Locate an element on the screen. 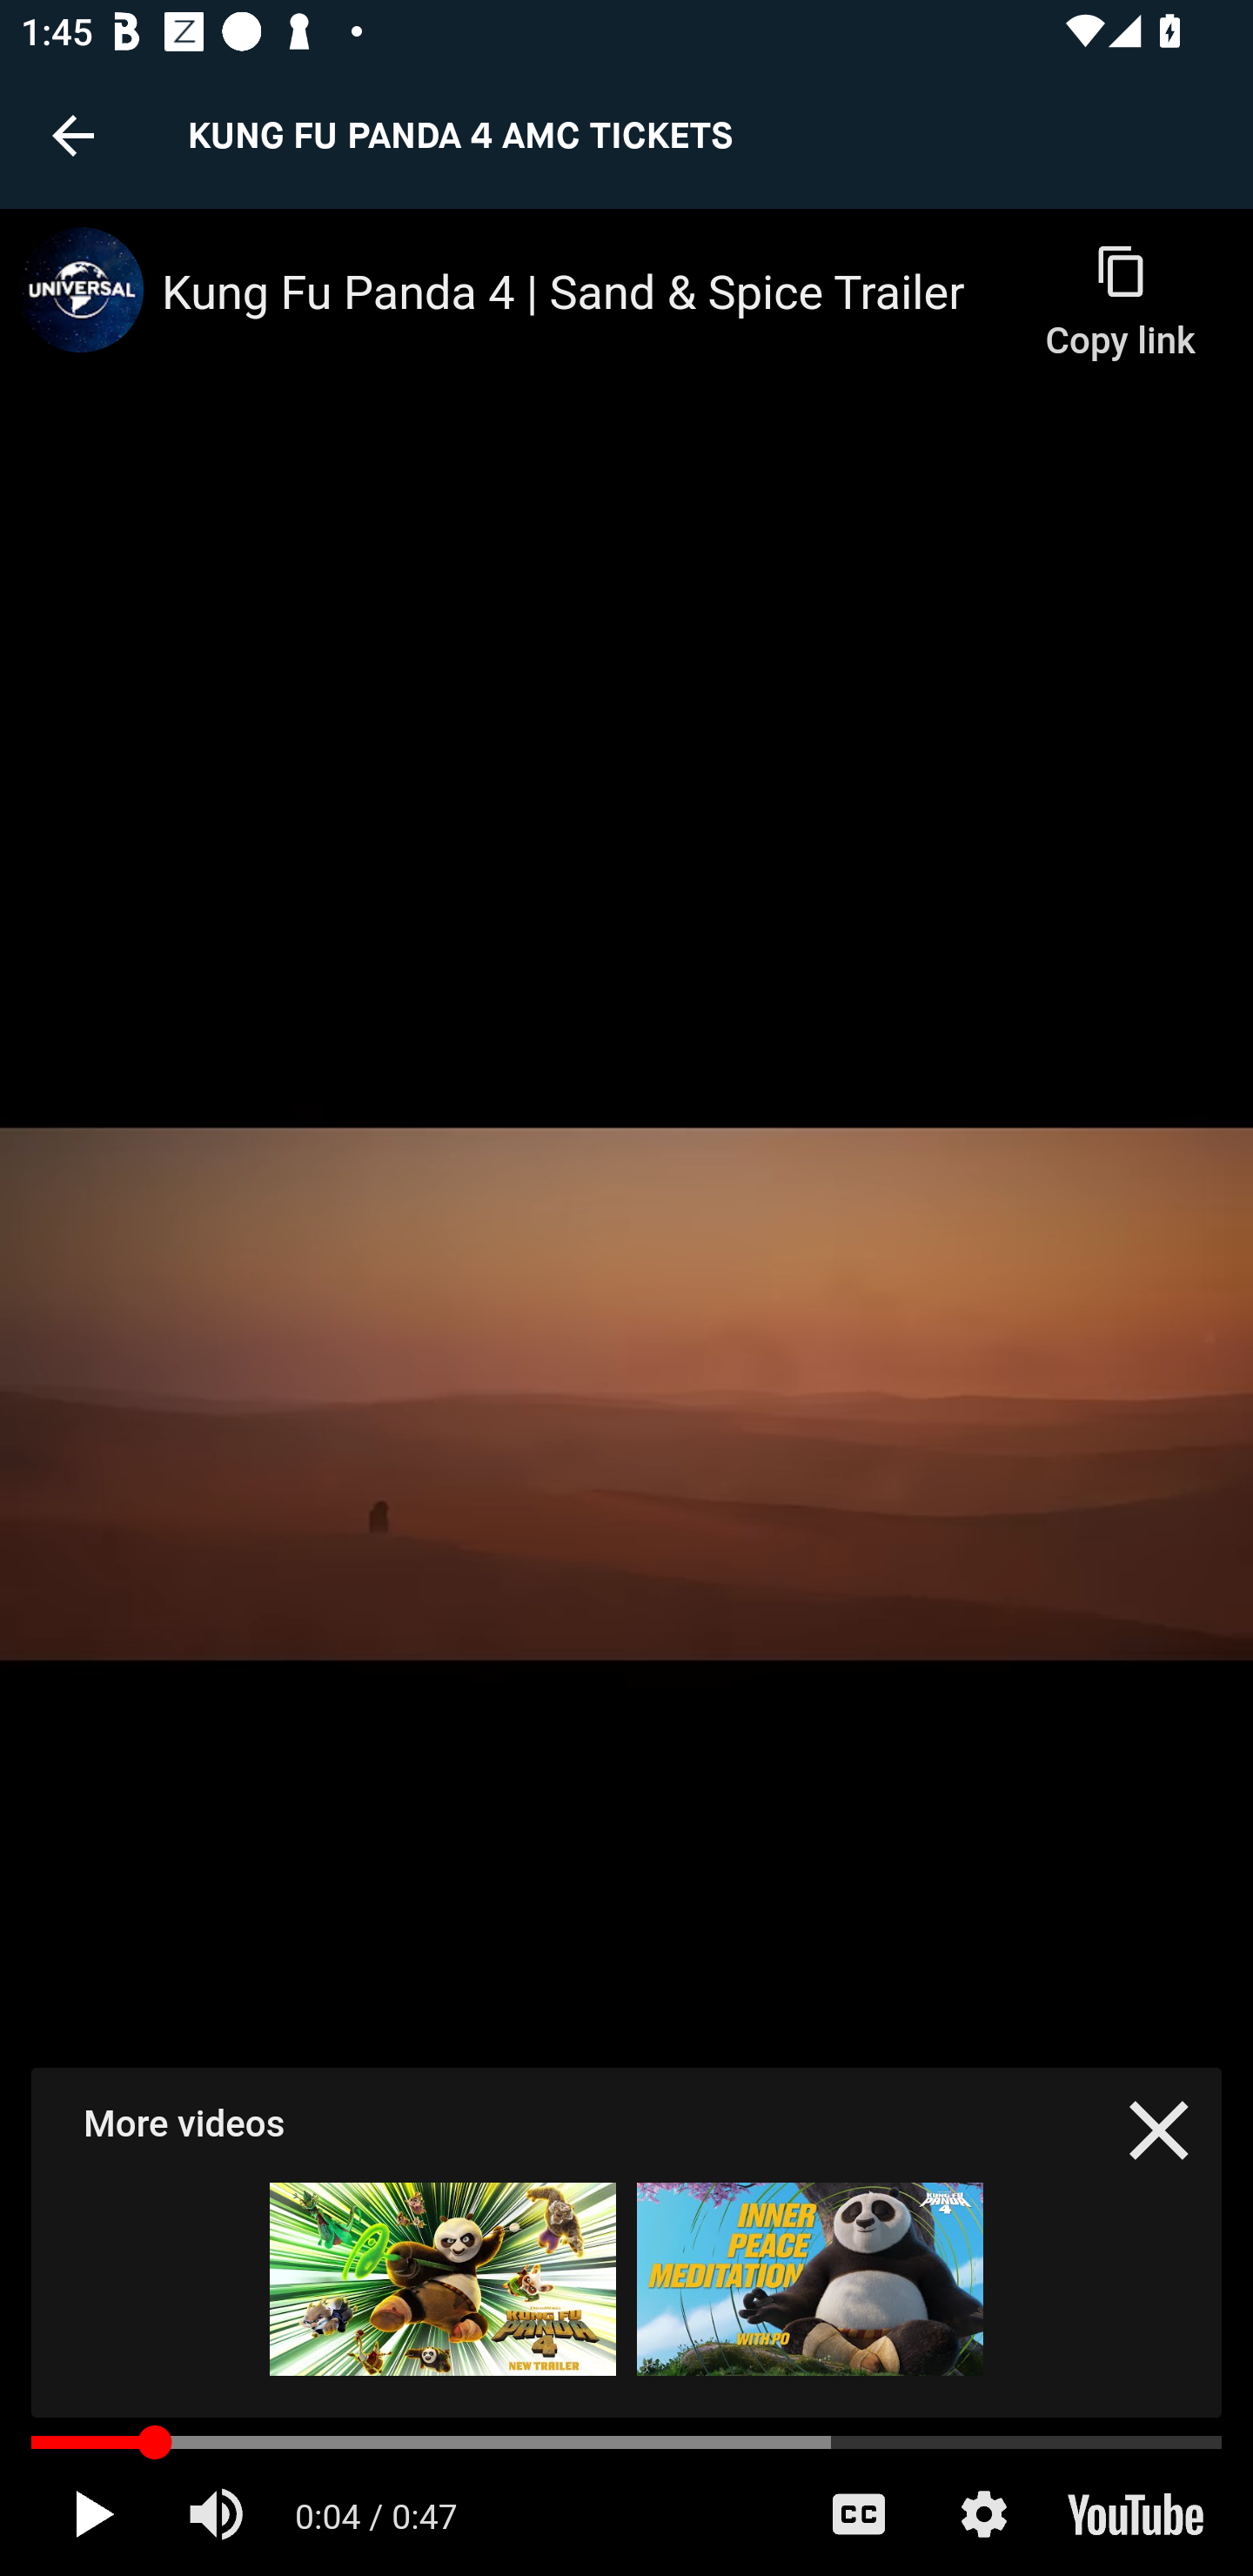  0:04 / 0:47 is located at coordinates (377, 2513).